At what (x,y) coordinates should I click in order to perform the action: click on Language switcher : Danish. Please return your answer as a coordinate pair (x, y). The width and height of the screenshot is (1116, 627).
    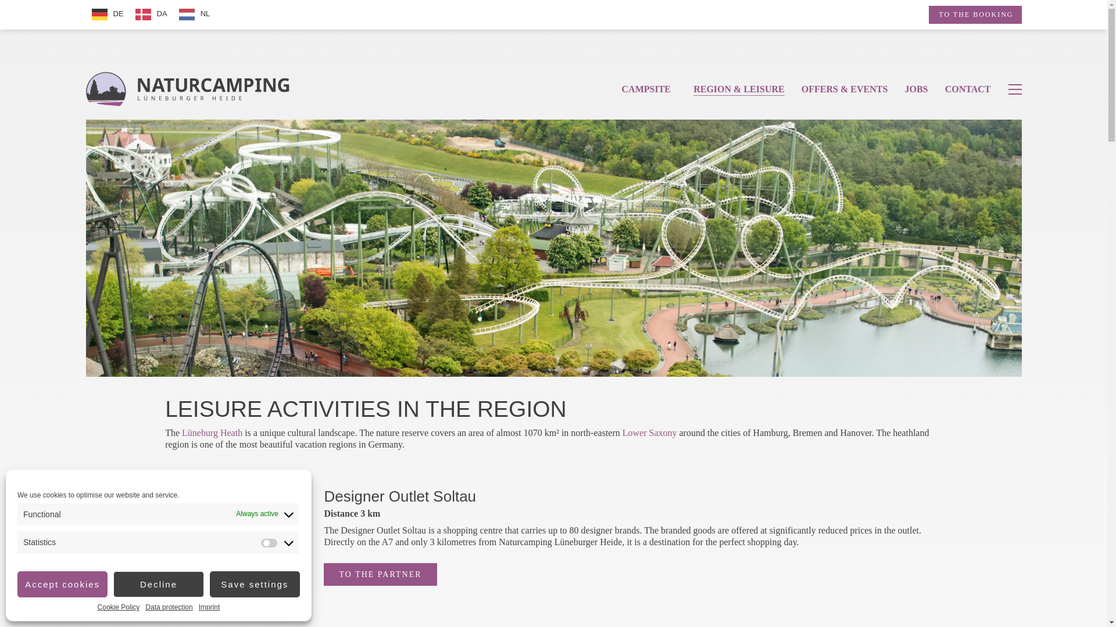
    Looking at the image, I should click on (151, 14).